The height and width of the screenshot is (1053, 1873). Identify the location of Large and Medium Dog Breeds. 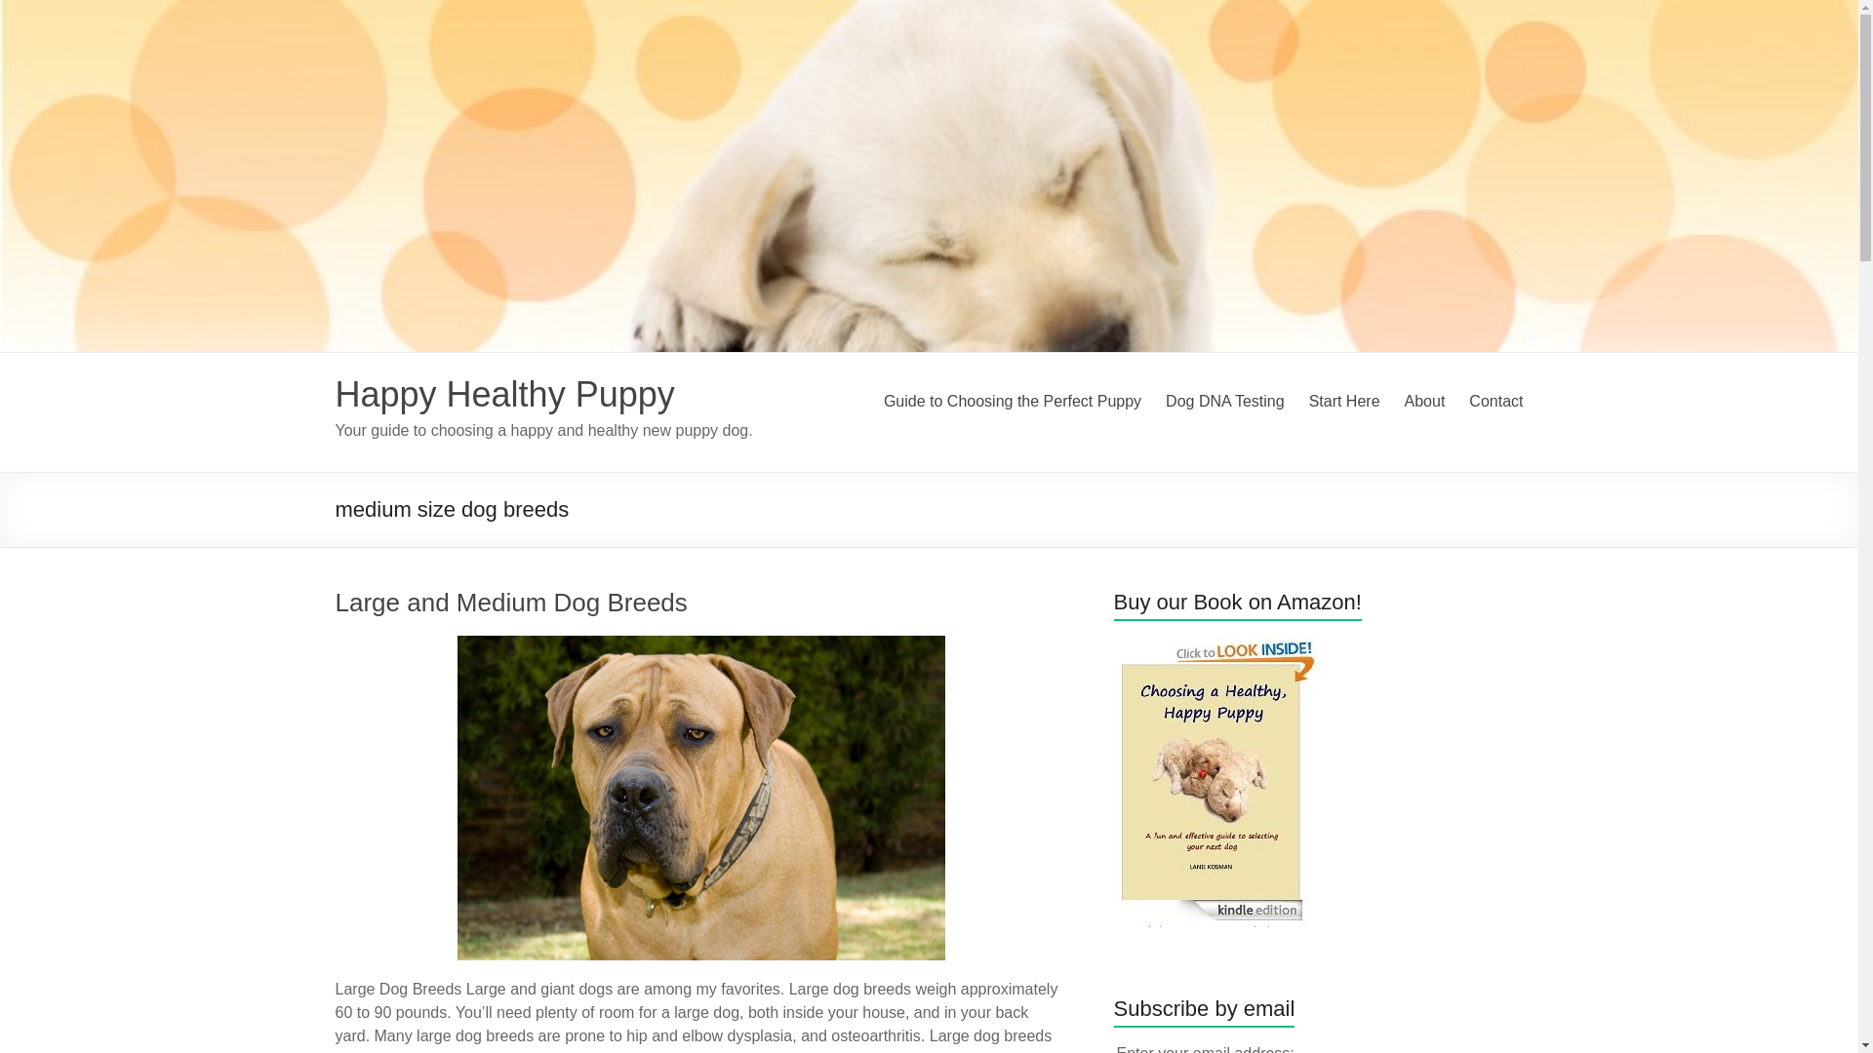
(700, 644).